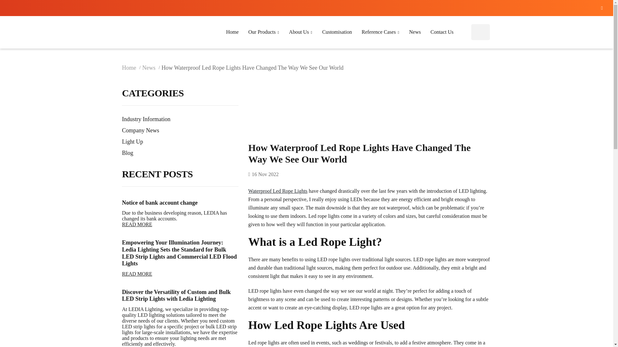  What do you see at coordinates (277, 191) in the screenshot?
I see `Waterproof Led Rope Lights` at bounding box center [277, 191].